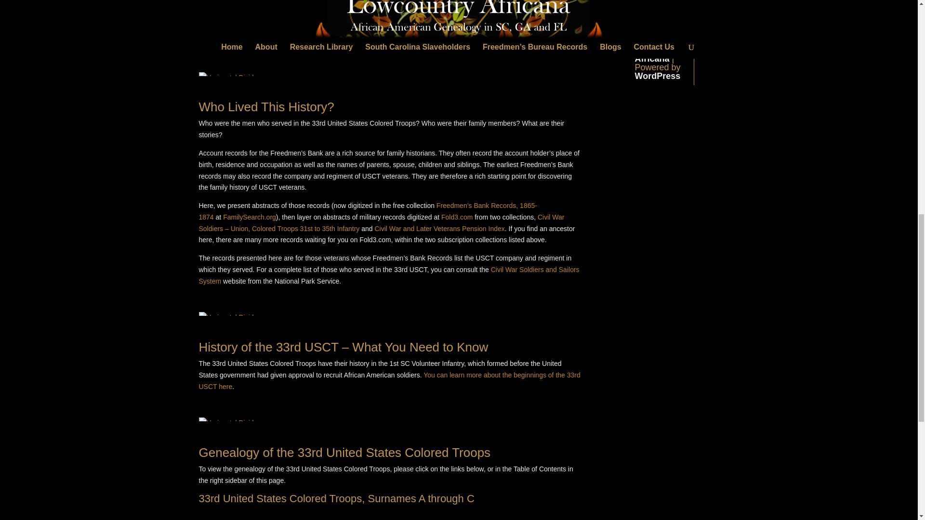 This screenshot has height=520, width=925. I want to click on Lowcountry Africana, so click(659, 54).